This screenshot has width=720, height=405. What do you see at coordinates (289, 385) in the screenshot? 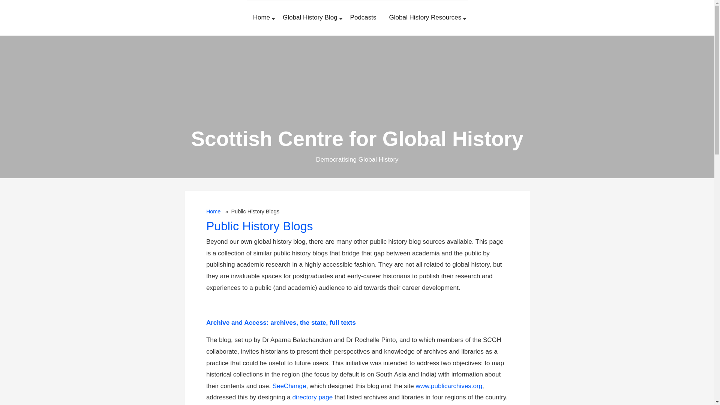
I see `SeeChange` at bounding box center [289, 385].